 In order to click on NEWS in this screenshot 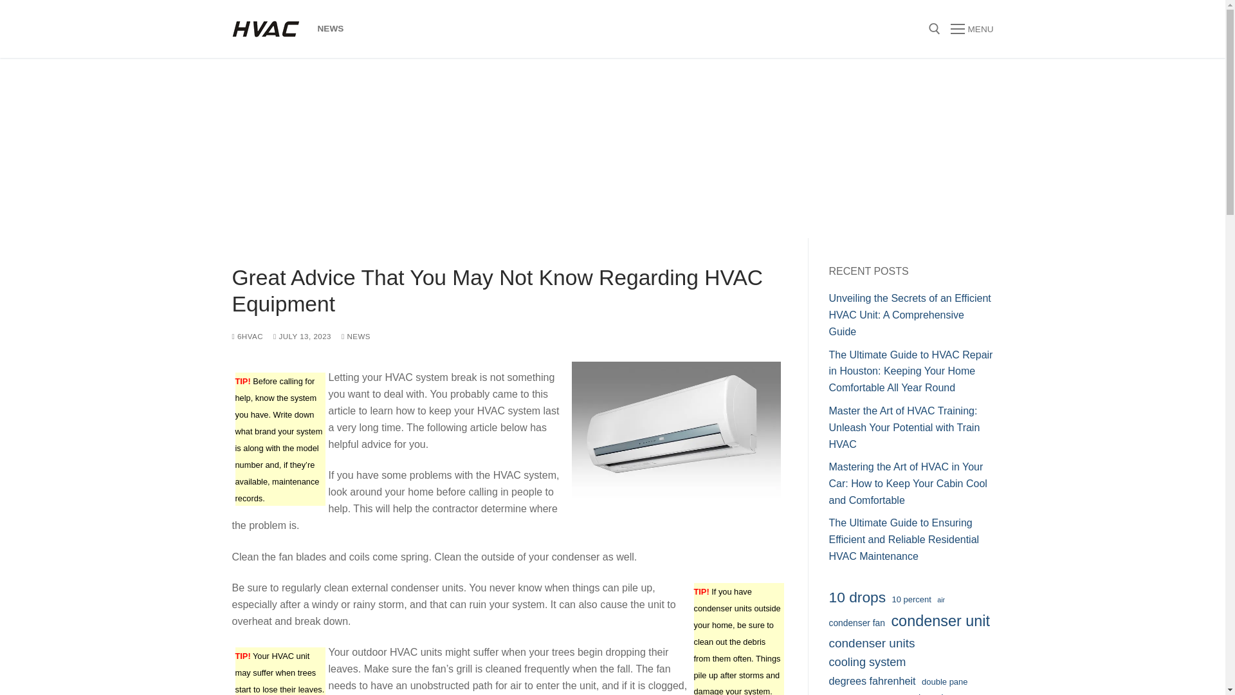, I will do `click(331, 28)`.